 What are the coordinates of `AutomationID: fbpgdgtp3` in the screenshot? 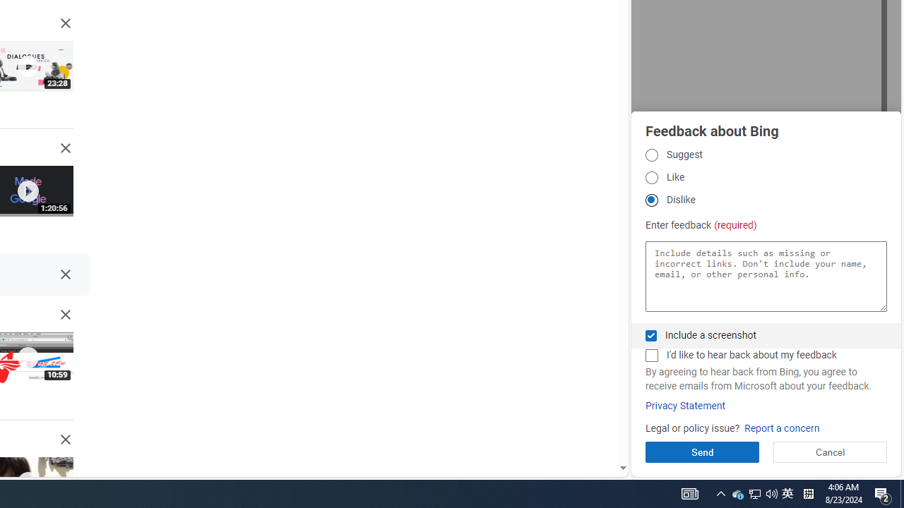 It's located at (651, 200).